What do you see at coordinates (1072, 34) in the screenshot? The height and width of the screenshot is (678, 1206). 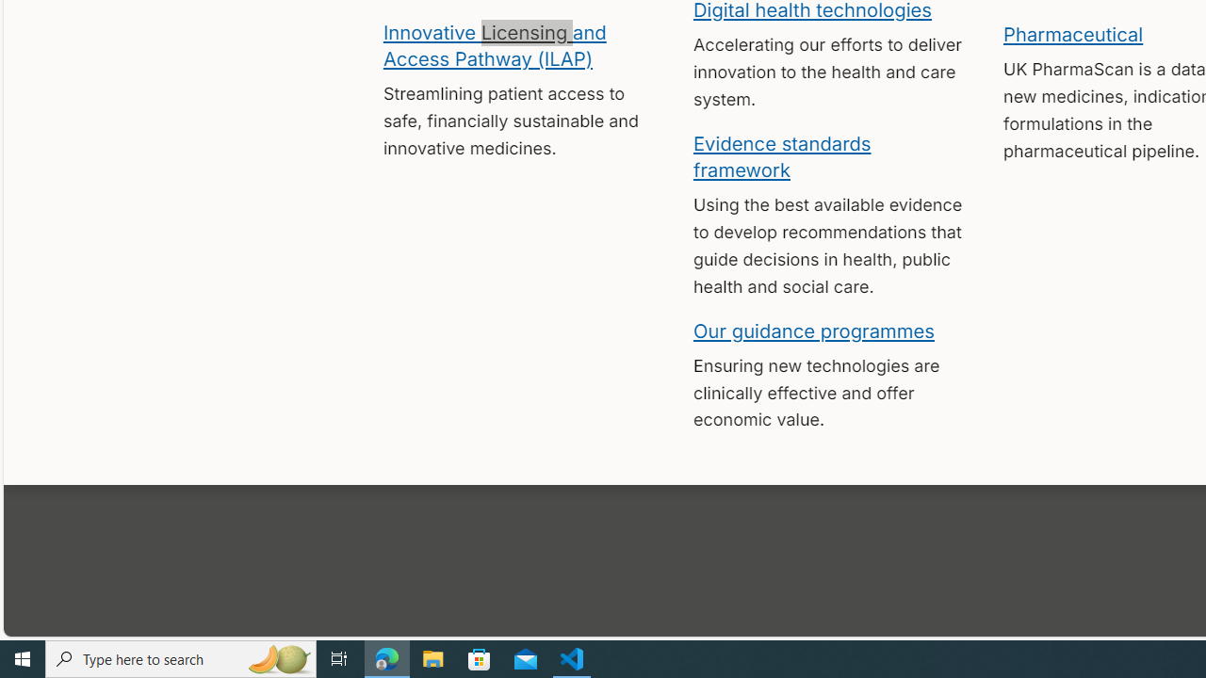 I see `Pharmaceutical` at bounding box center [1072, 34].